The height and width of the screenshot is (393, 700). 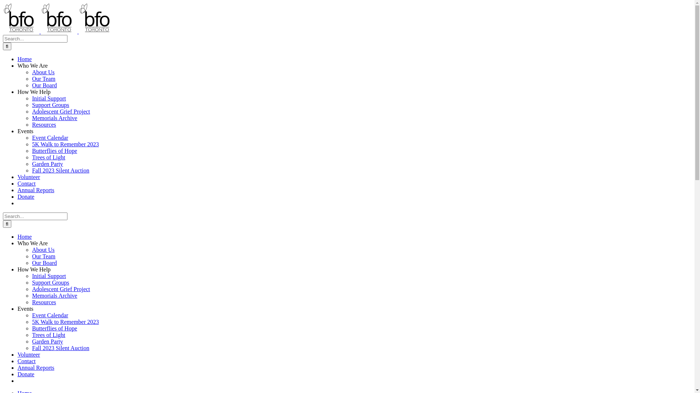 I want to click on 5K Walk to Remember 2023, so click(x=66, y=322).